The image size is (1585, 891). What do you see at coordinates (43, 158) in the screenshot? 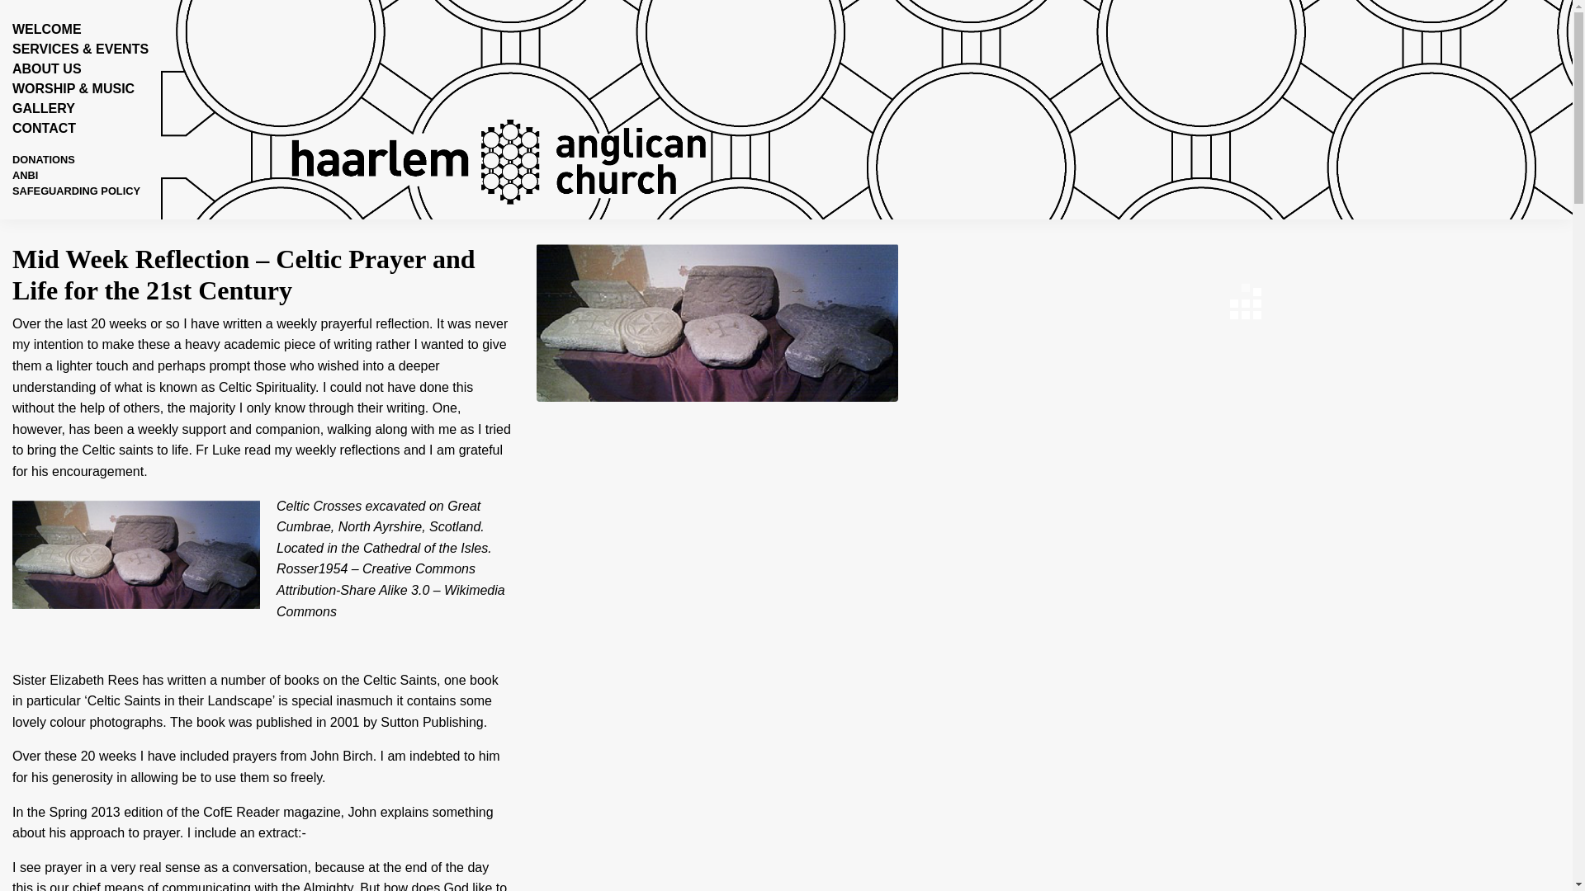
I see `DONATIONS` at bounding box center [43, 158].